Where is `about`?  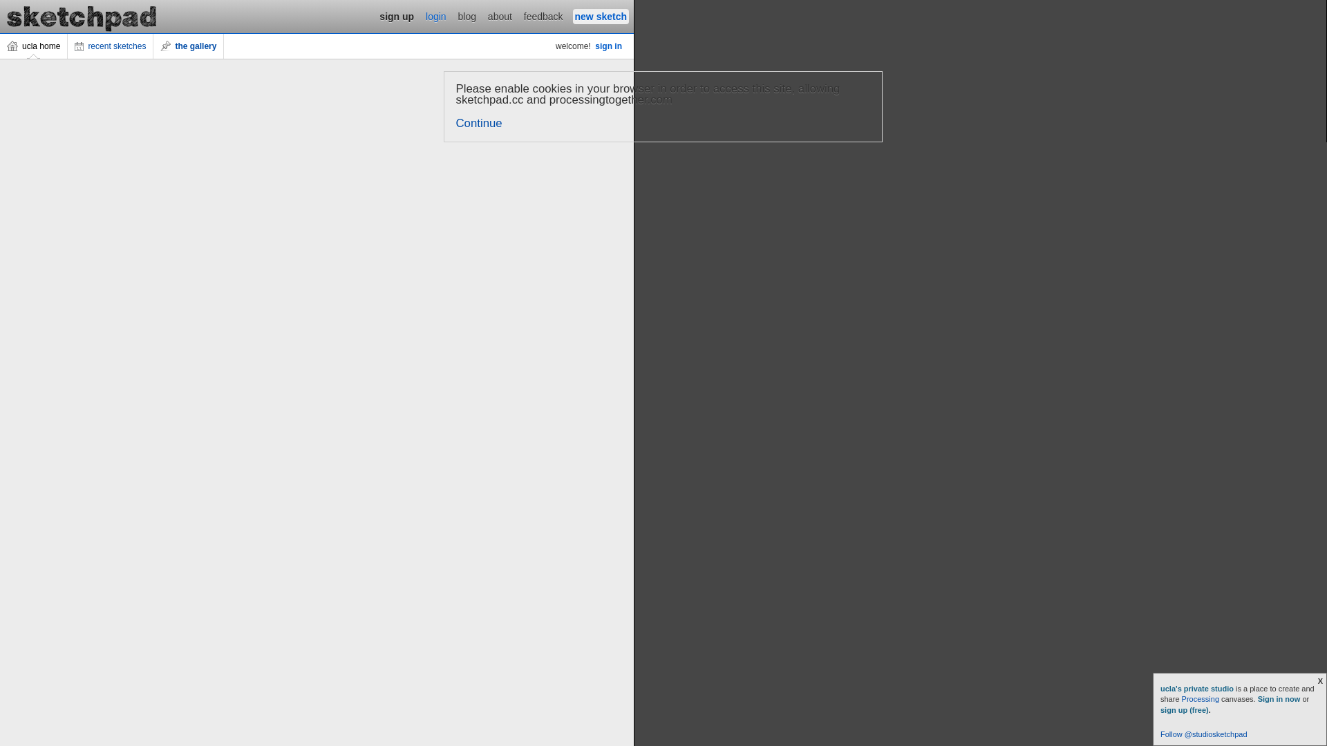
about is located at coordinates (500, 17).